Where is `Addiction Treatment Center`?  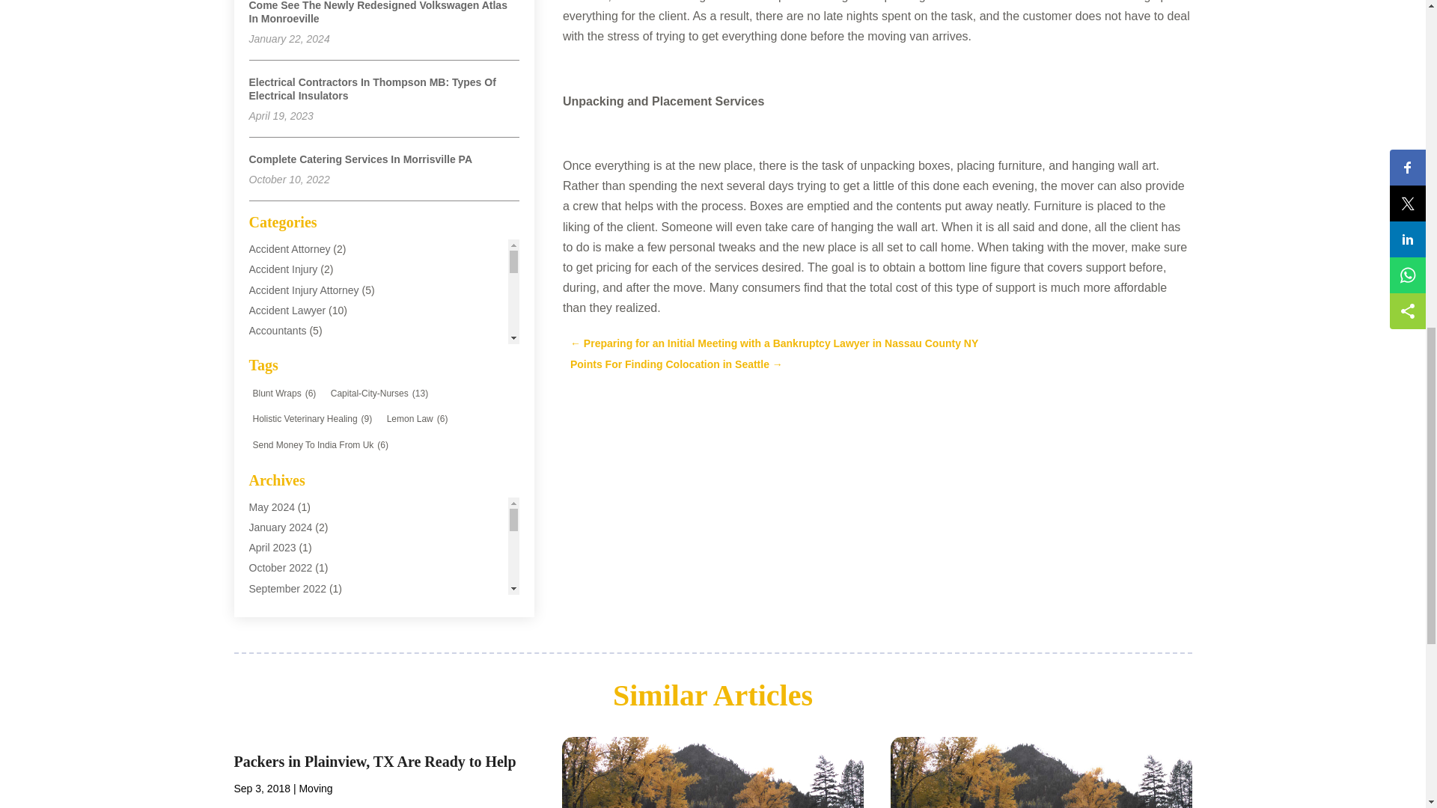
Addiction Treatment Center is located at coordinates (311, 392).